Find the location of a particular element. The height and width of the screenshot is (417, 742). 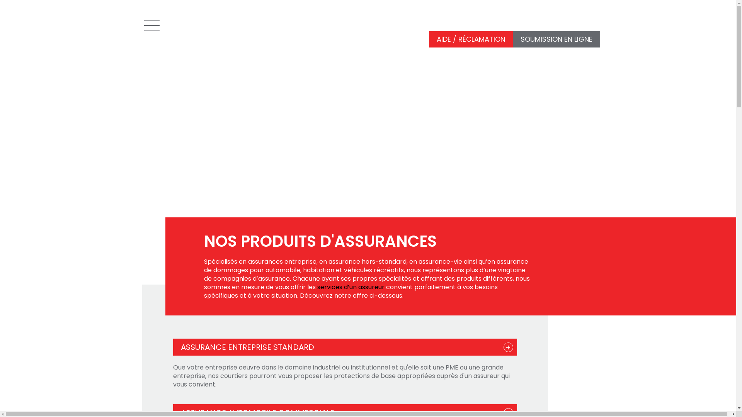

450 373-7619 is located at coordinates (584, 15).